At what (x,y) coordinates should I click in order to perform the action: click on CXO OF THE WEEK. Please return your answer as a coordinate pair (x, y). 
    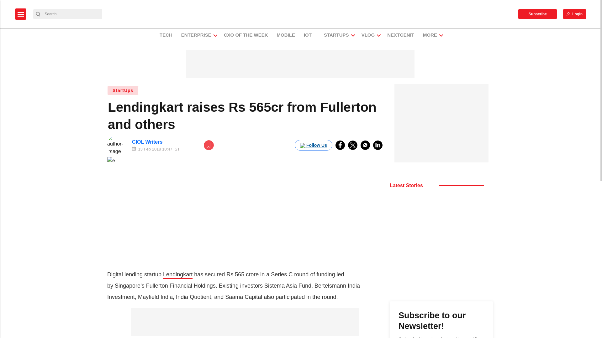
    Looking at the image, I should click on (246, 35).